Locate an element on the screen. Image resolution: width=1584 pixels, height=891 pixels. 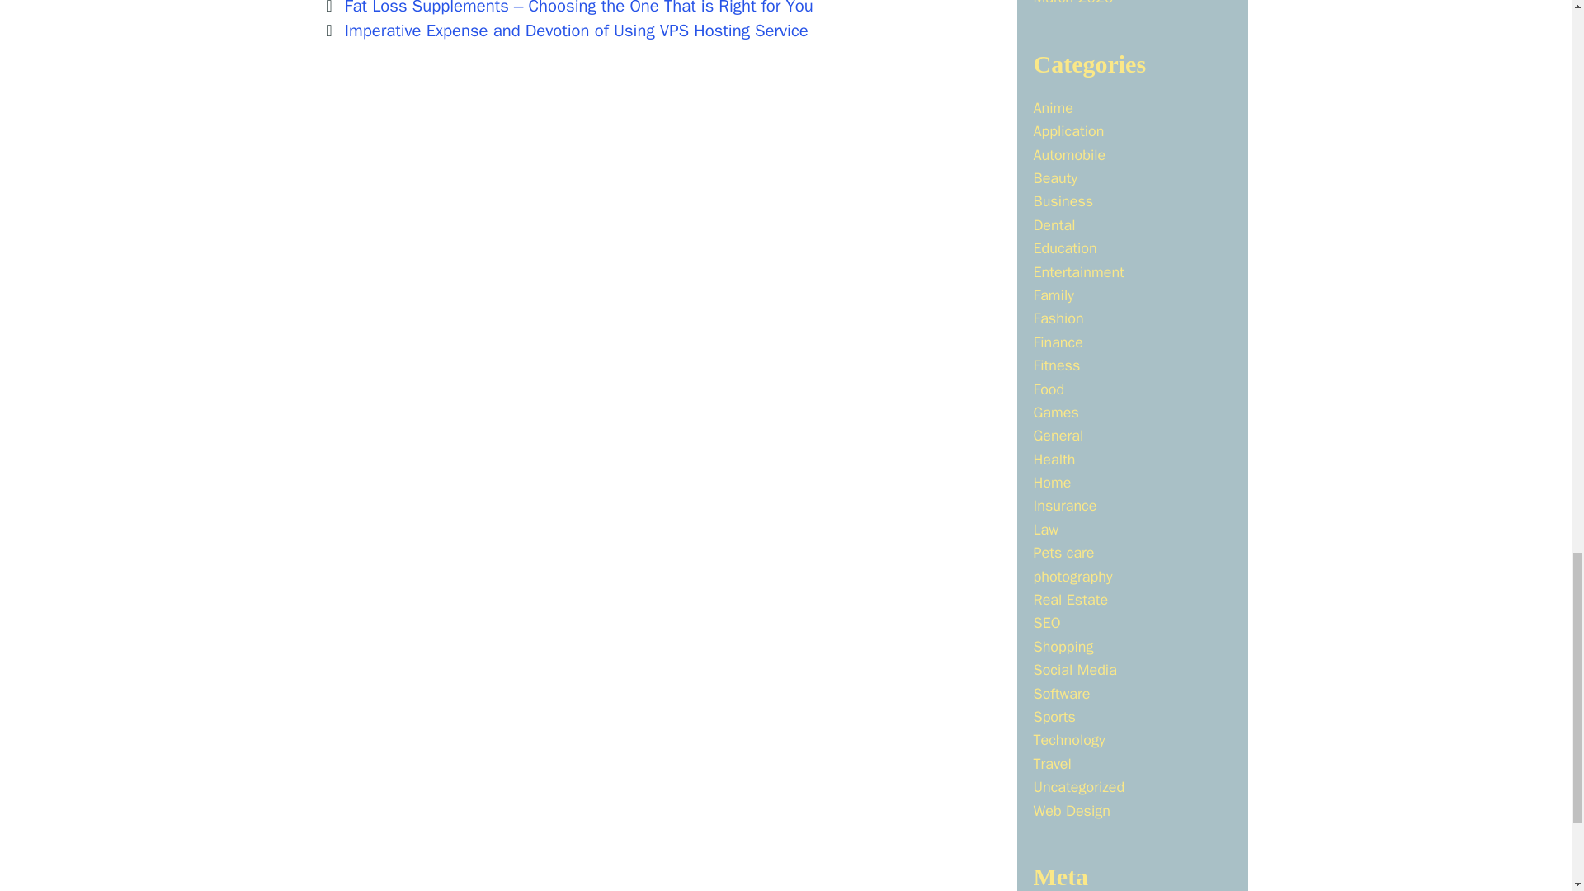
Imperative Expense and Devotion of Using VPS Hosting Service is located at coordinates (576, 30).